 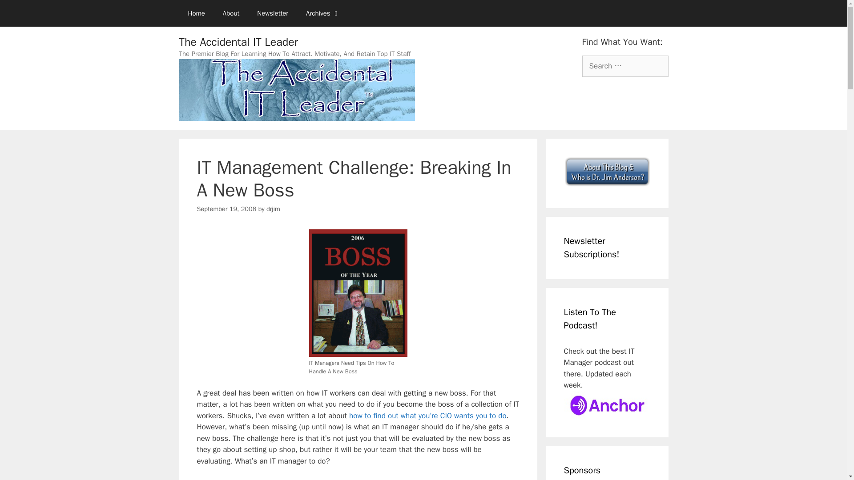 What do you see at coordinates (231, 13) in the screenshot?
I see `About` at bounding box center [231, 13].